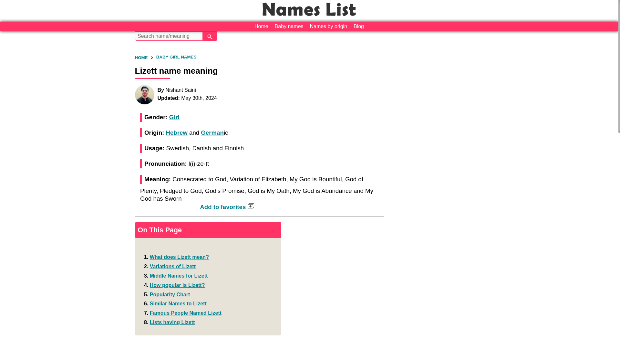 Image resolution: width=620 pixels, height=349 pixels. I want to click on Girl, so click(174, 117).